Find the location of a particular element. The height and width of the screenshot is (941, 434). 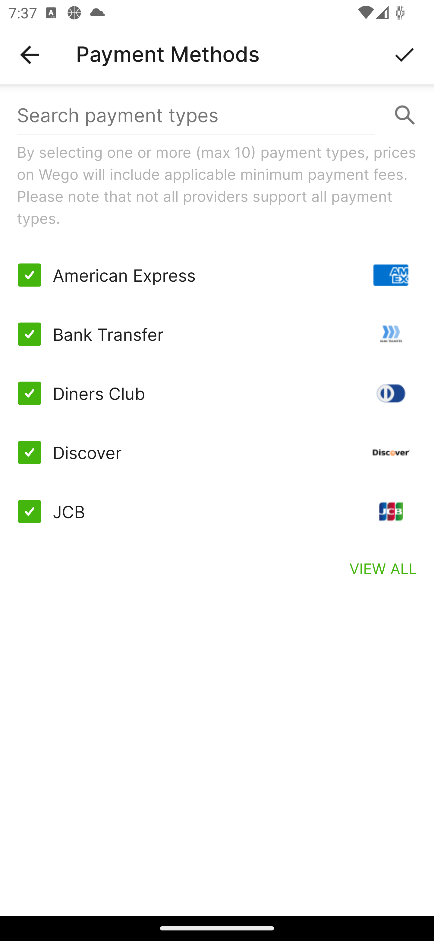

Search payment types  is located at coordinates (217, 115).